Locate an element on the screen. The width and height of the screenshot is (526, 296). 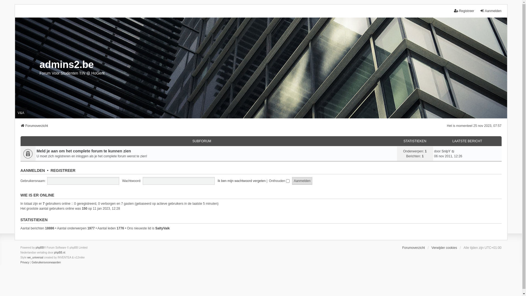
SaltyVaik is located at coordinates (163, 228).